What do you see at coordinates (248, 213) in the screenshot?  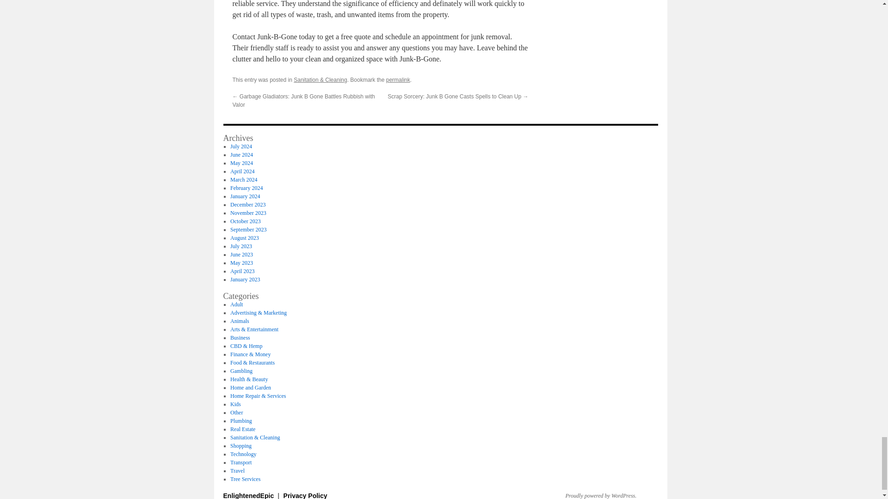 I see `November 2023` at bounding box center [248, 213].